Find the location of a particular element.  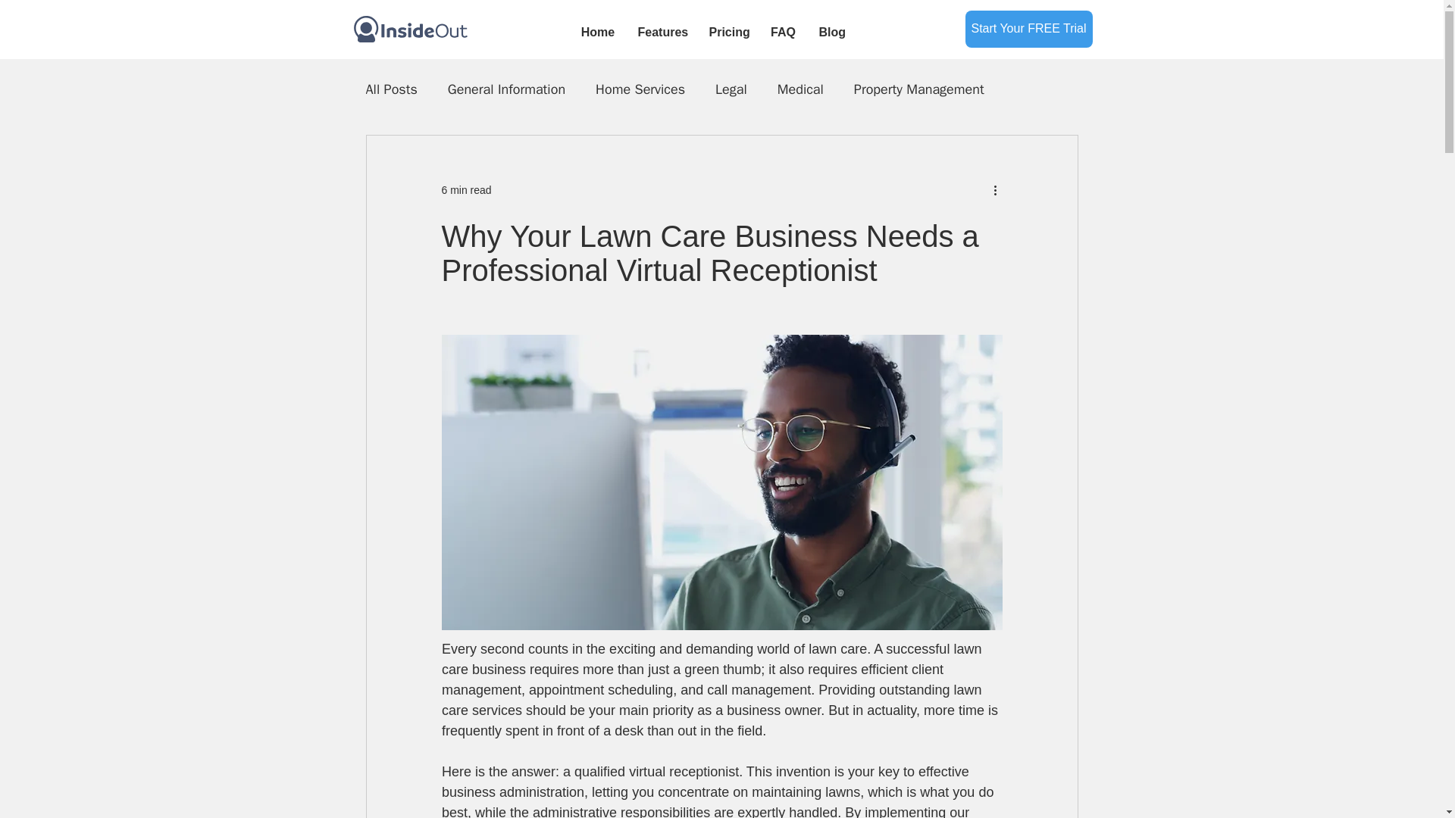

Property Management is located at coordinates (919, 89).